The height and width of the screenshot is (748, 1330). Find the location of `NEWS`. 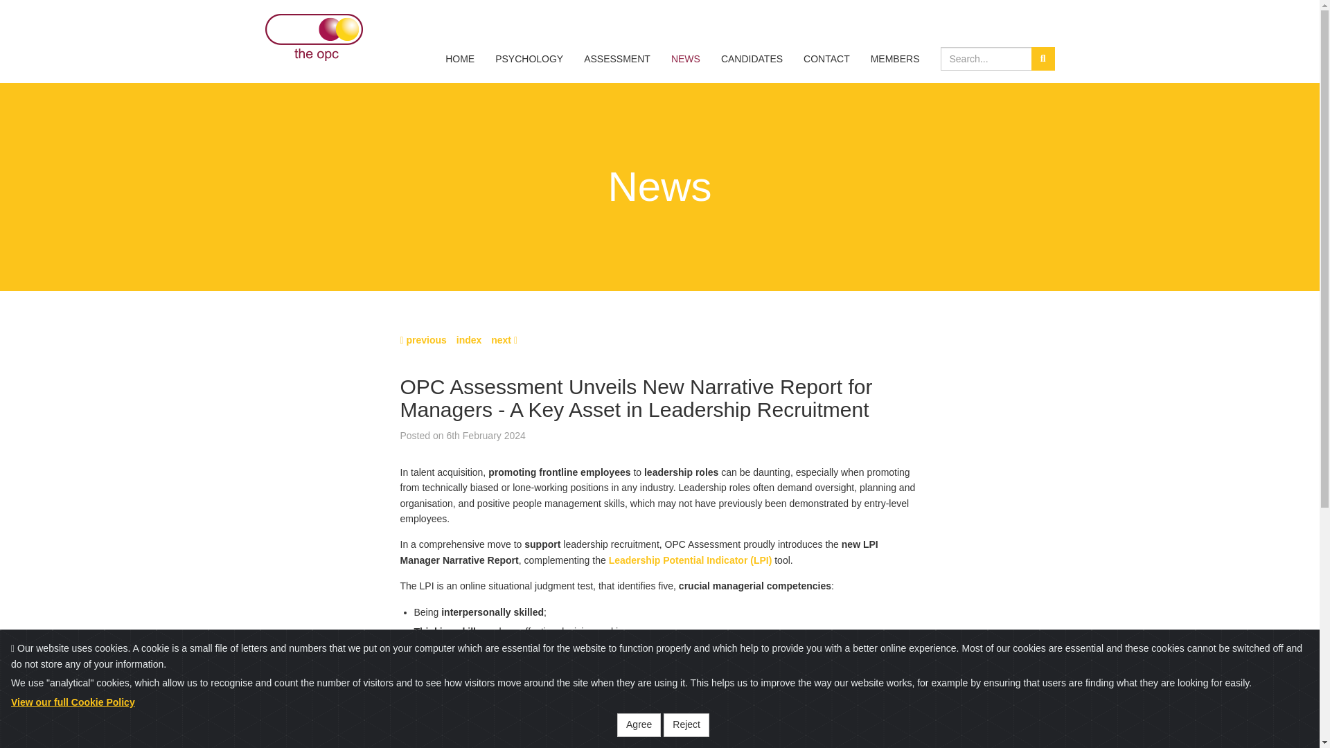

NEWS is located at coordinates (686, 58).